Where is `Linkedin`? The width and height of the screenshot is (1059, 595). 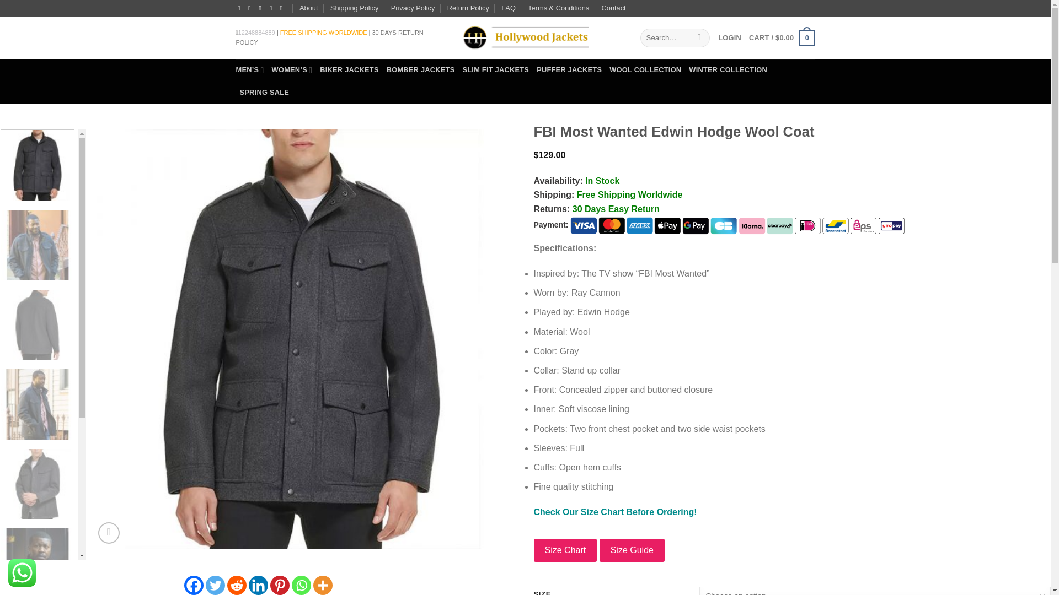 Linkedin is located at coordinates (258, 585).